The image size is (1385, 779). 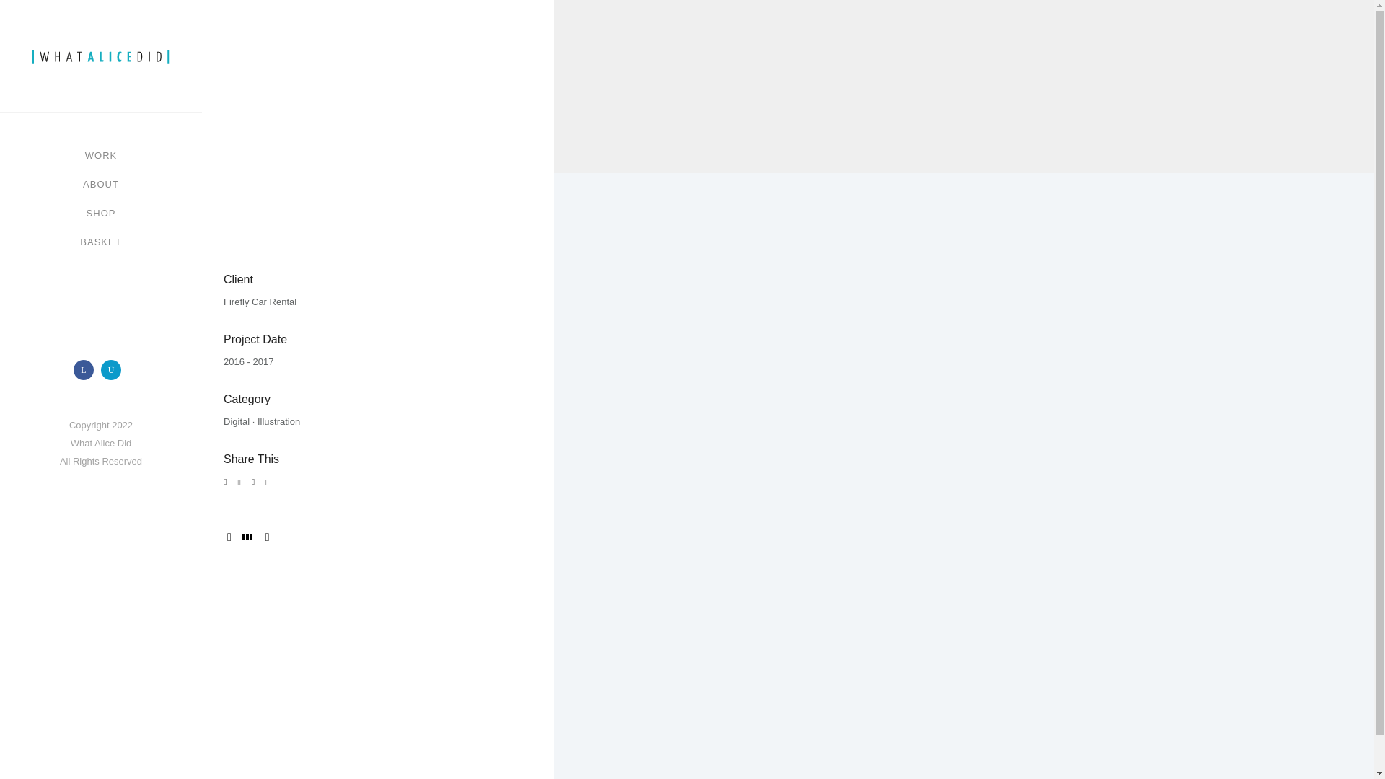 What do you see at coordinates (100, 156) in the screenshot?
I see `WORK` at bounding box center [100, 156].